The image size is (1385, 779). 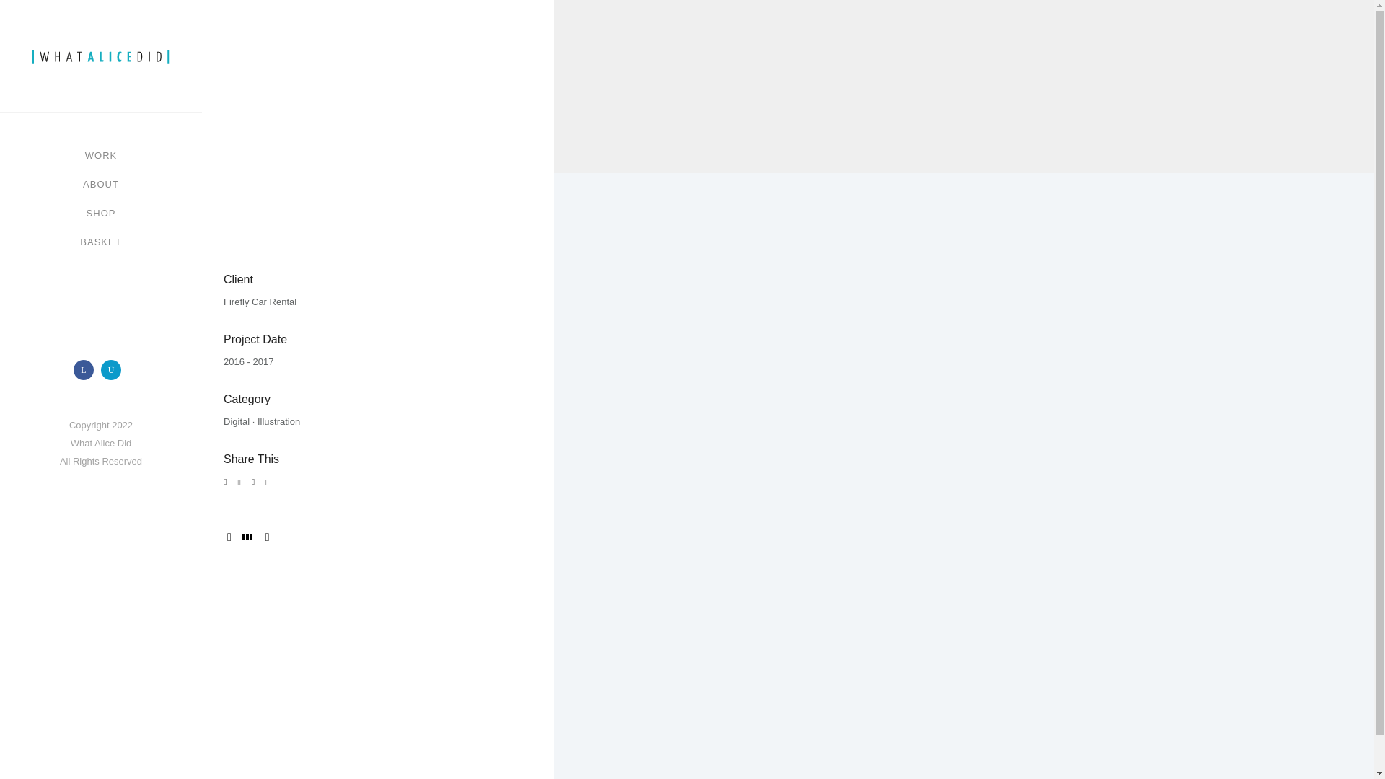 What do you see at coordinates (100, 156) in the screenshot?
I see `WORK` at bounding box center [100, 156].